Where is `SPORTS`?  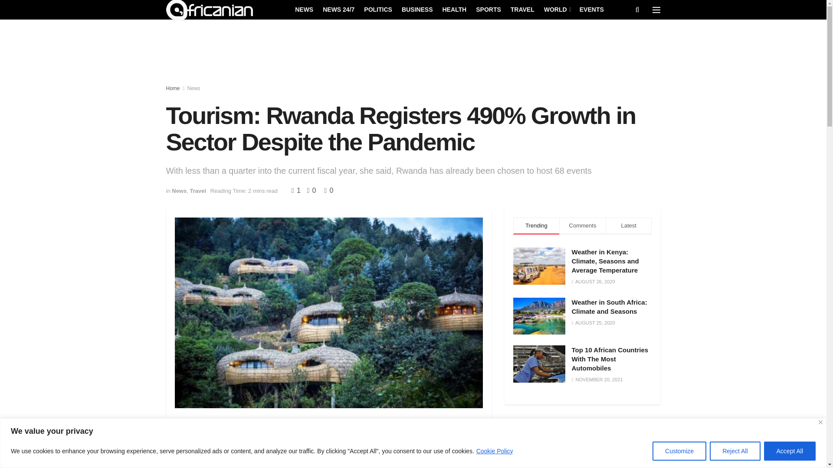 SPORTS is located at coordinates (489, 9).